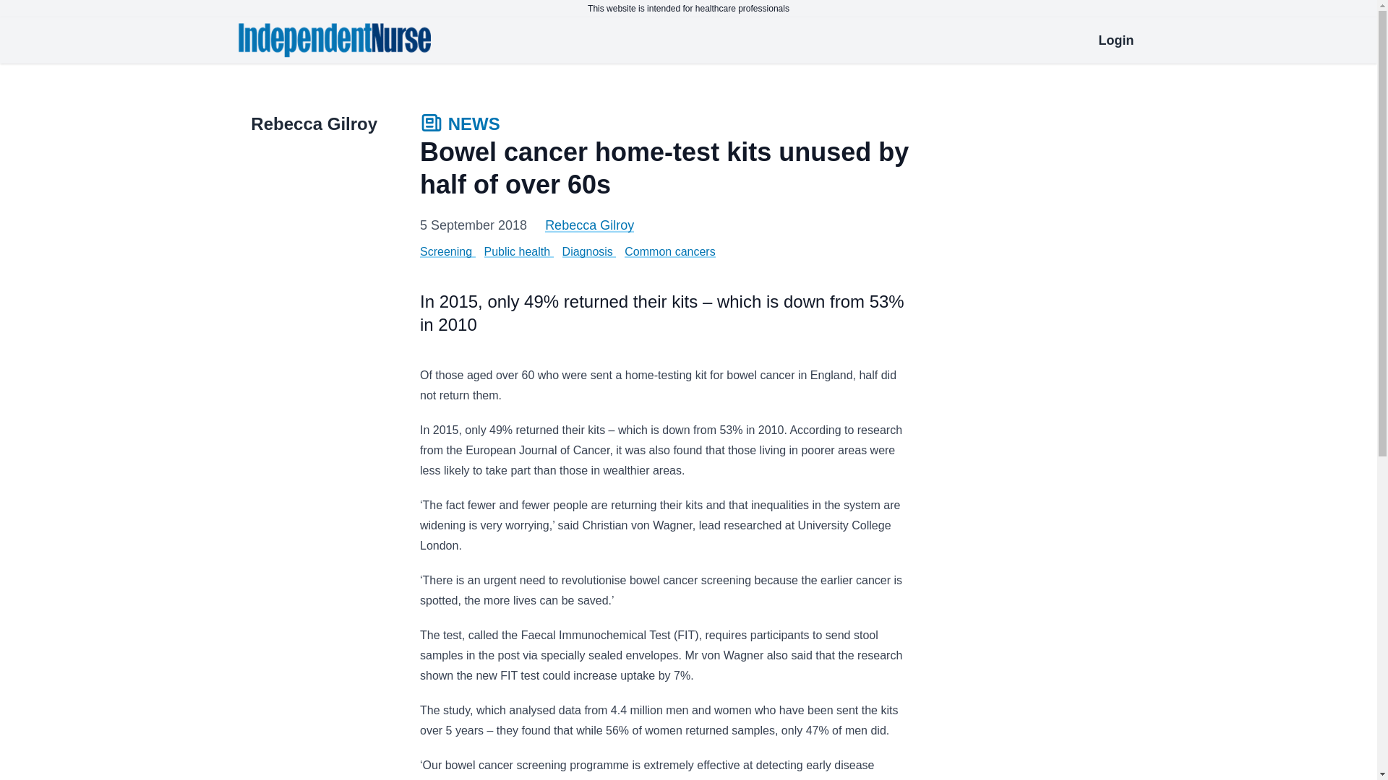  Describe the element at coordinates (590, 225) in the screenshot. I see `Rebecca Gilroy` at that location.